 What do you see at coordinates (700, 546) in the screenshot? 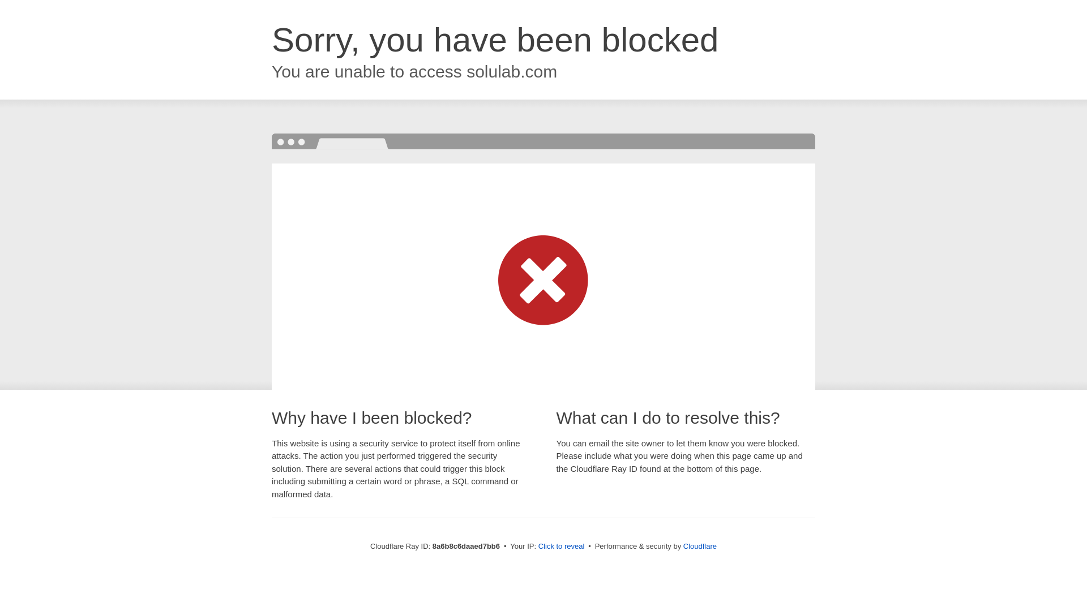
I see `Cloudflare` at bounding box center [700, 546].